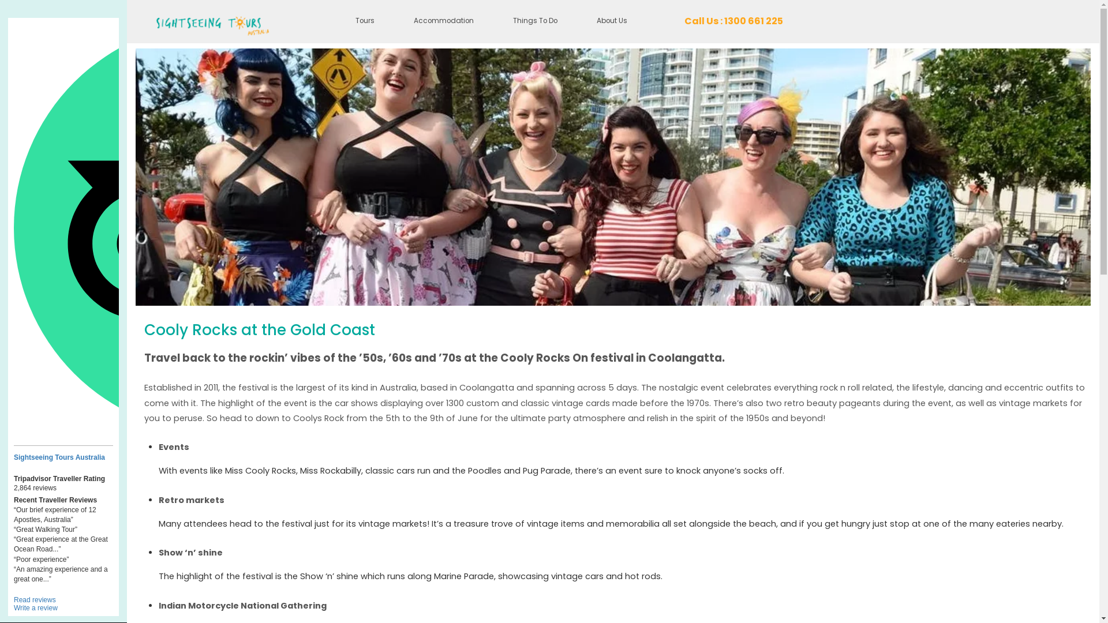 The height and width of the screenshot is (623, 1108). I want to click on About Us, so click(612, 22).